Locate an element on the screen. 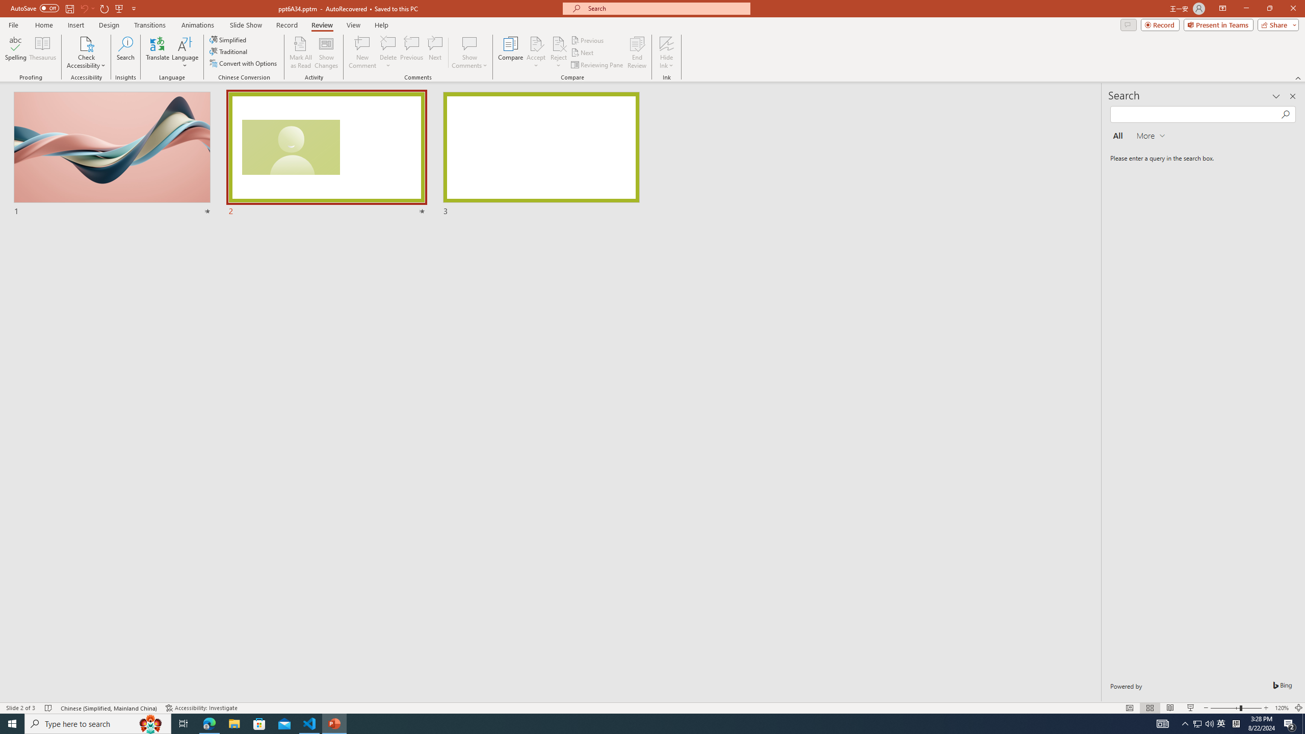  Convert with Options... is located at coordinates (244, 63).